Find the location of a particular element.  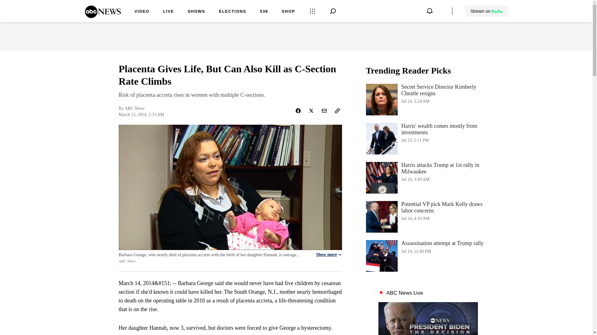

538 is located at coordinates (264, 12).